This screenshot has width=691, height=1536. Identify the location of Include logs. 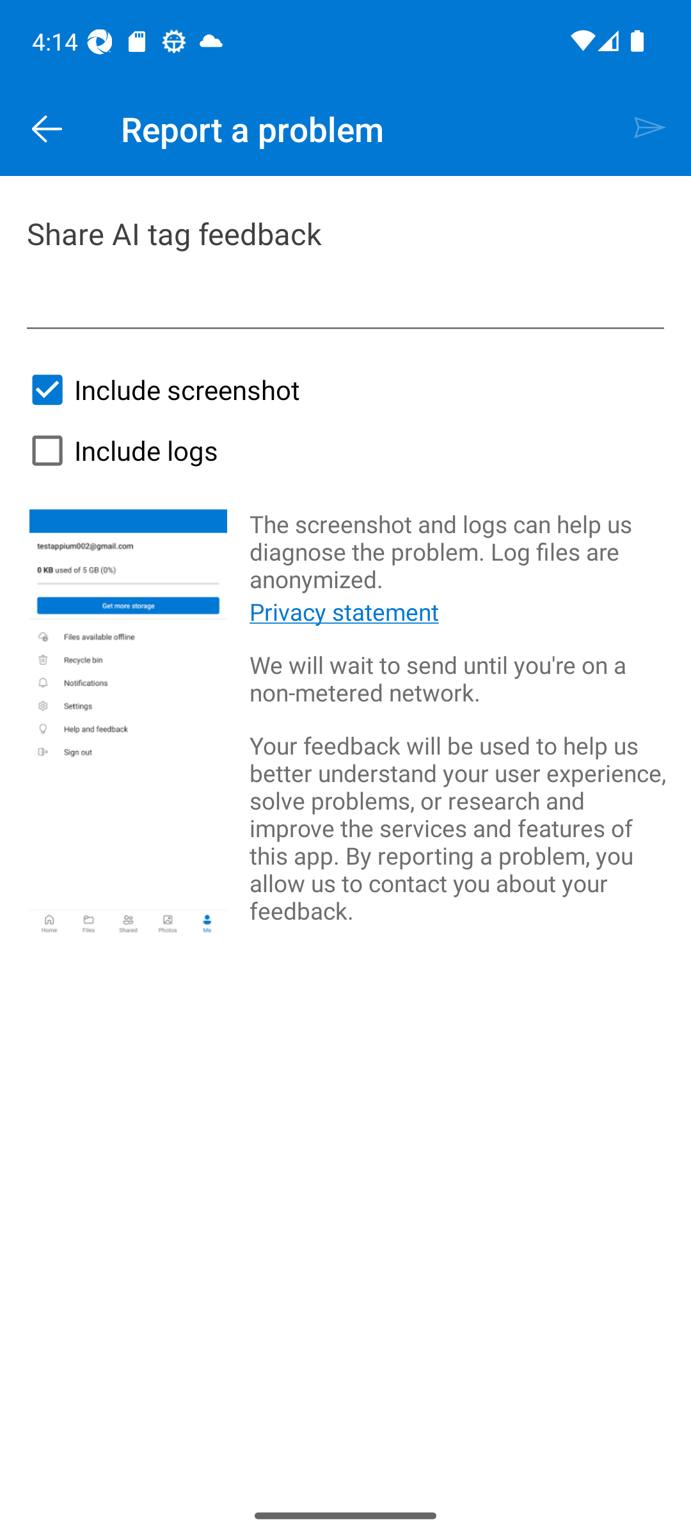
(119, 451).